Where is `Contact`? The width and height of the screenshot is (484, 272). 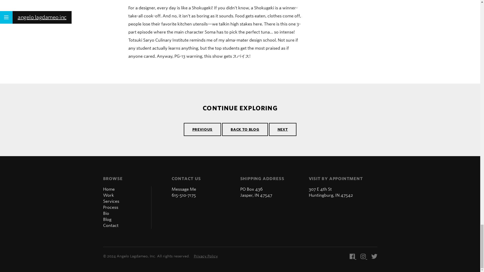
Contact is located at coordinates (110, 226).